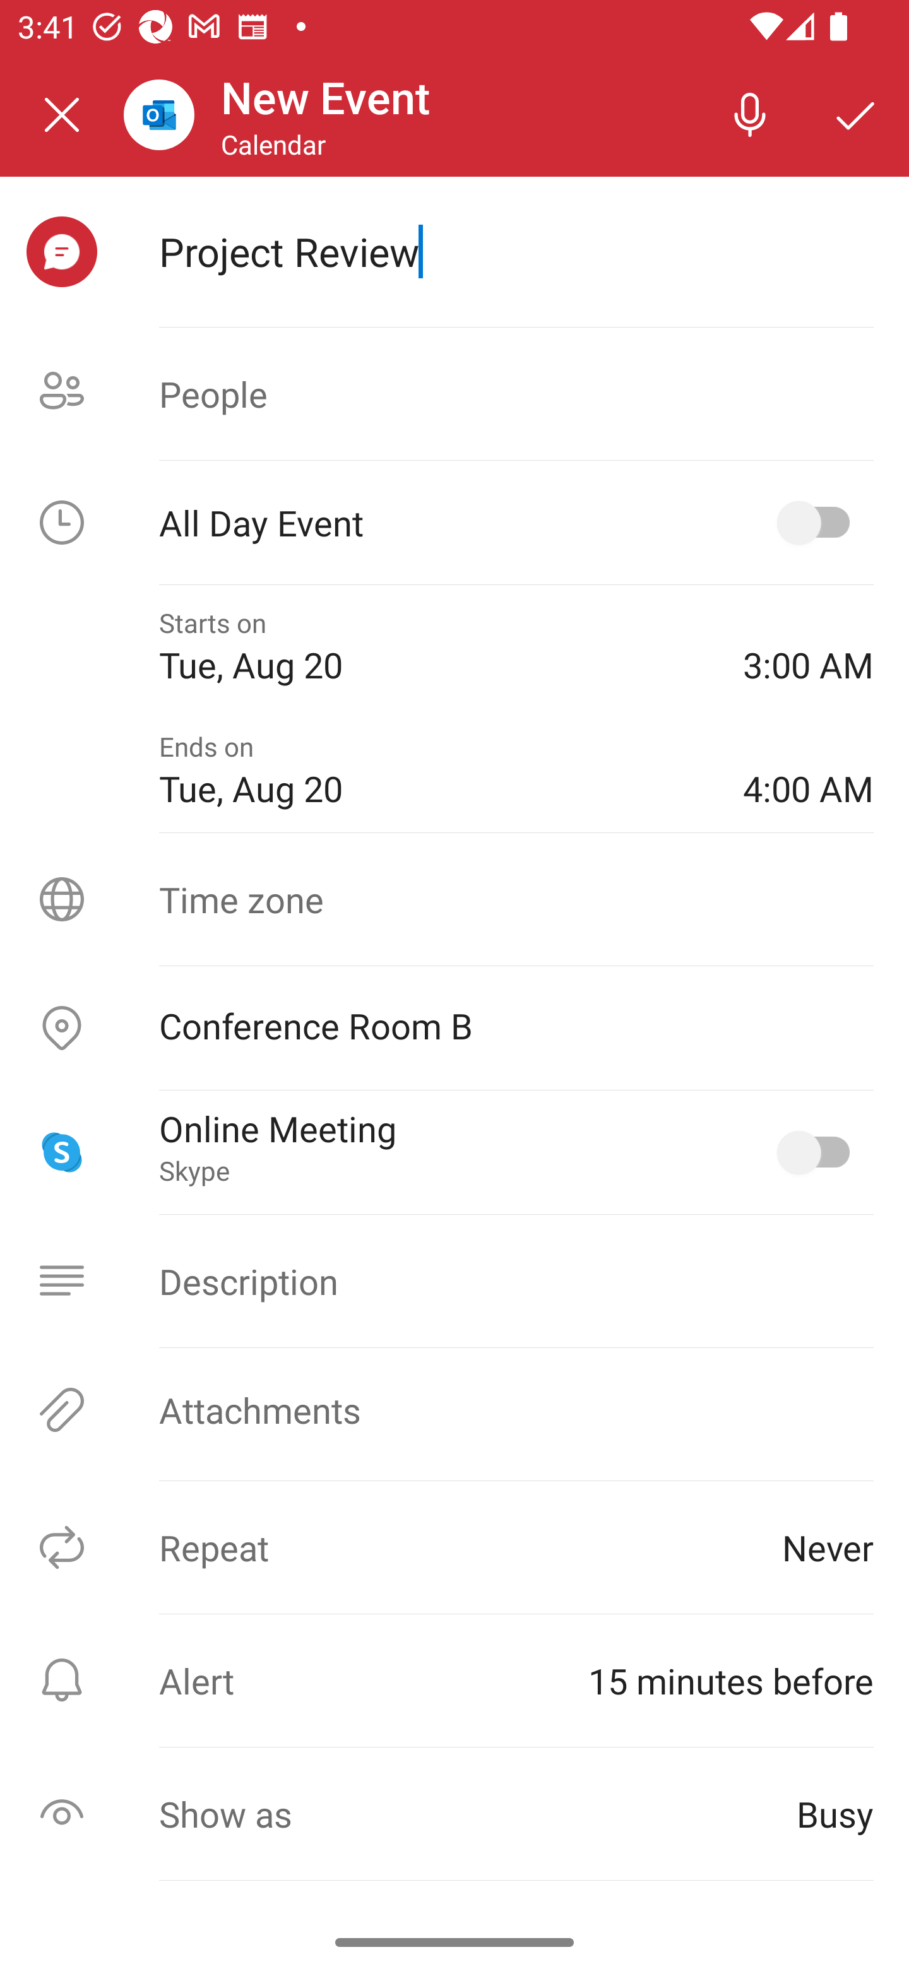  What do you see at coordinates (62, 115) in the screenshot?
I see `Close` at bounding box center [62, 115].